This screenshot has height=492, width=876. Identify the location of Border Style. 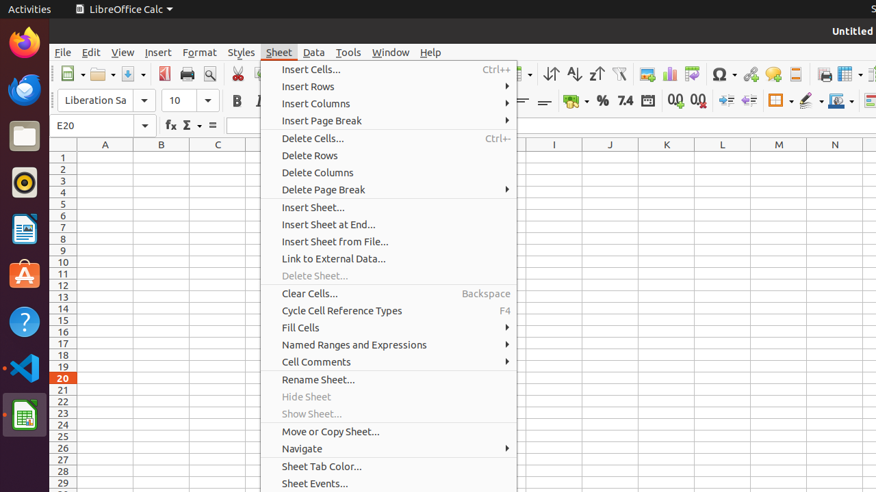
(811, 101).